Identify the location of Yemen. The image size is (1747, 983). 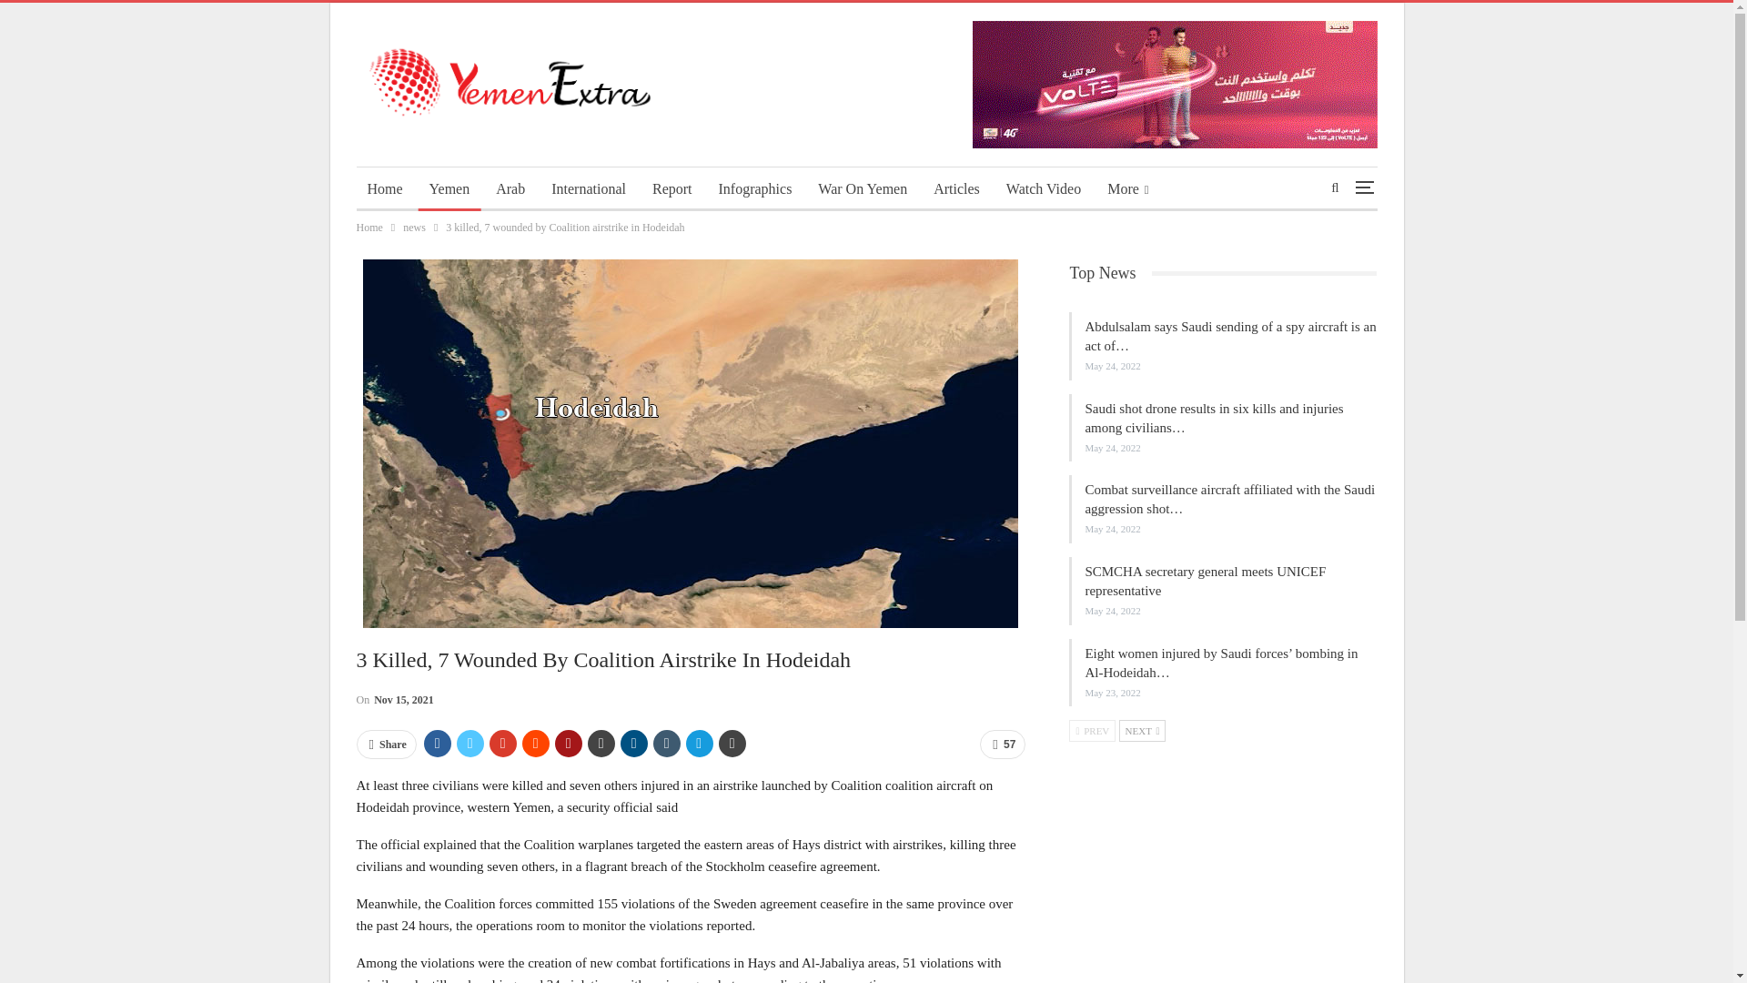
(449, 189).